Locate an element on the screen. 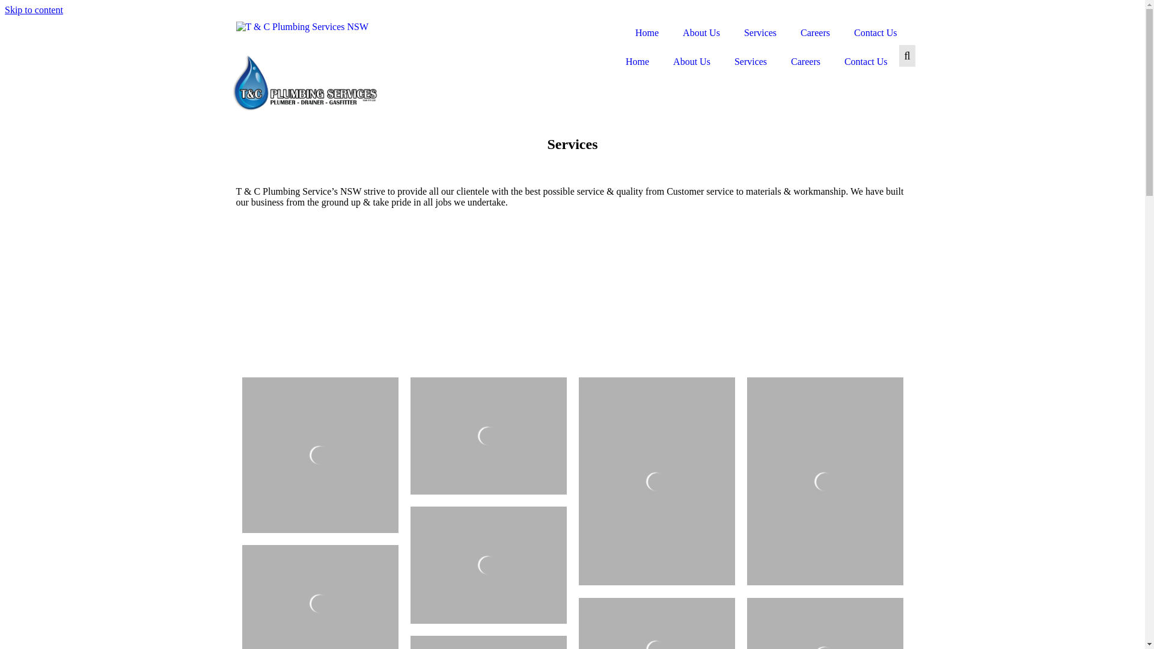 The width and height of the screenshot is (1154, 649). About Us is located at coordinates (701, 33).